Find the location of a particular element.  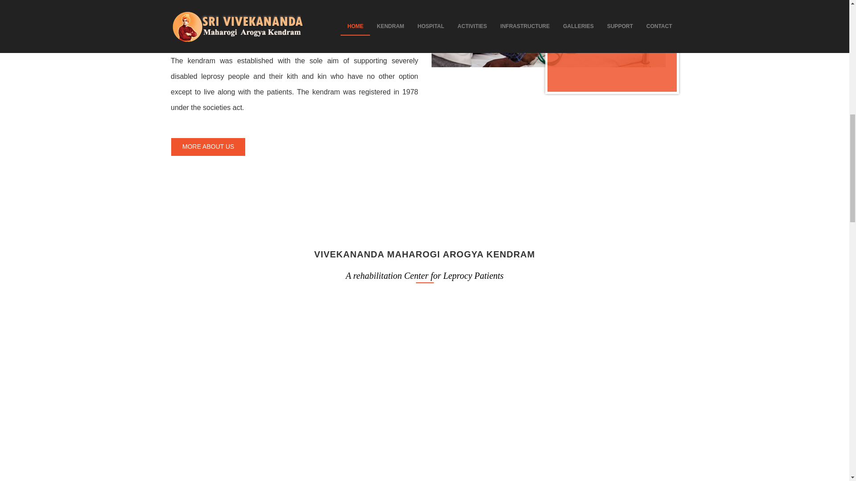

MORE ABOUT US is located at coordinates (225, 132).